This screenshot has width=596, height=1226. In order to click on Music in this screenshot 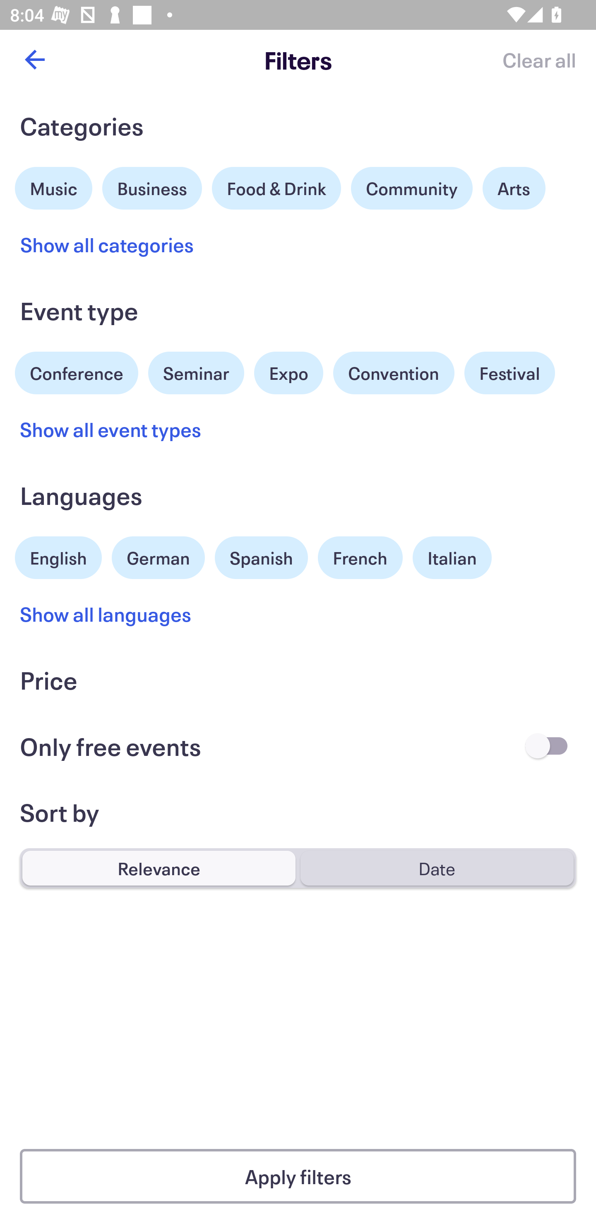, I will do `click(54, 186)`.